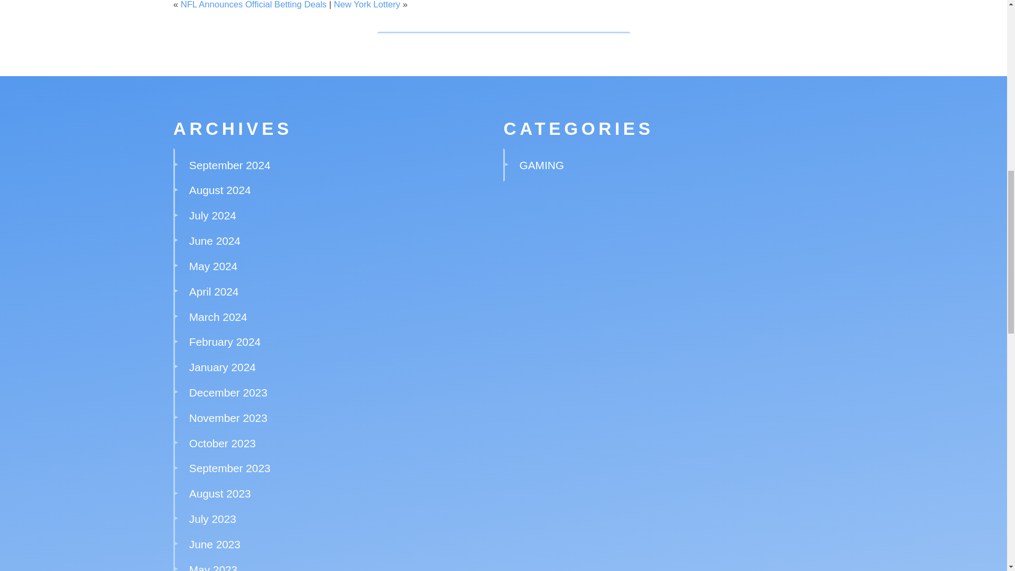 Image resolution: width=1015 pixels, height=571 pixels. I want to click on September 2023, so click(229, 468).